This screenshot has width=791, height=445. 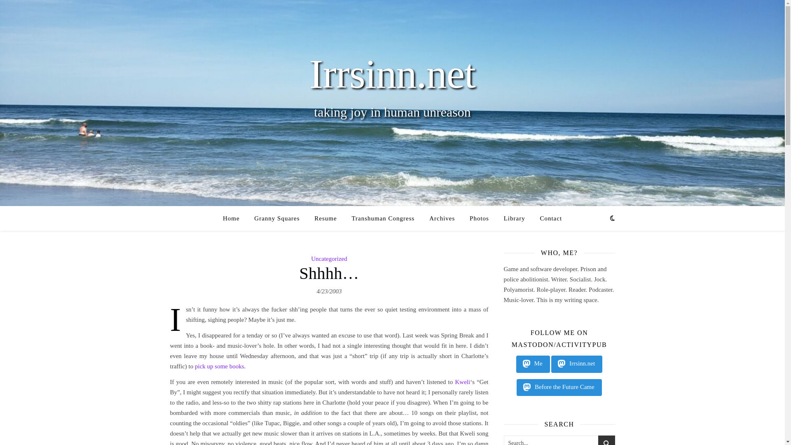 What do you see at coordinates (479, 218) in the screenshot?
I see `Photos` at bounding box center [479, 218].